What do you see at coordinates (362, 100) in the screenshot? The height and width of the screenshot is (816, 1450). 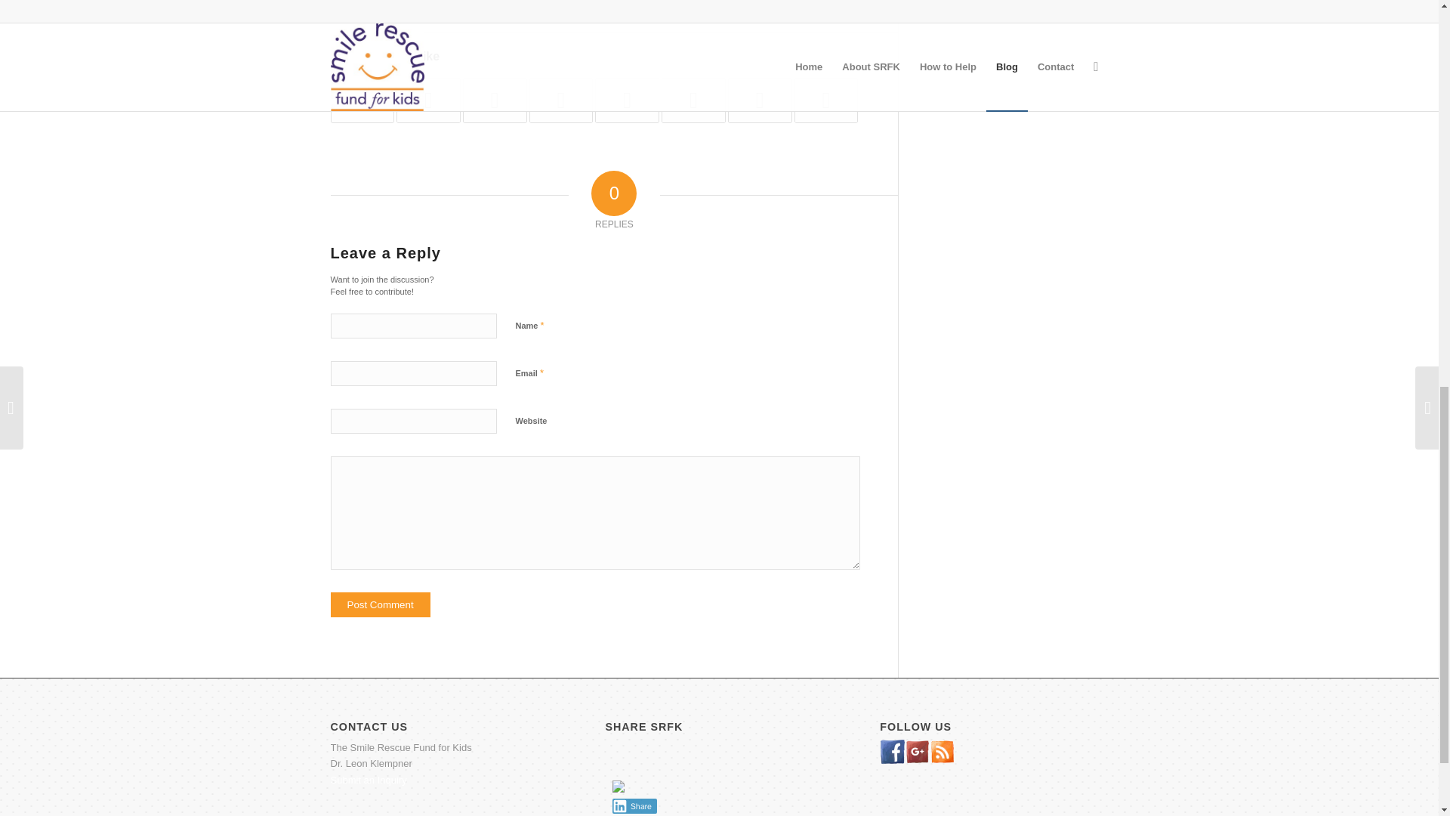 I see `We are up and running!` at bounding box center [362, 100].